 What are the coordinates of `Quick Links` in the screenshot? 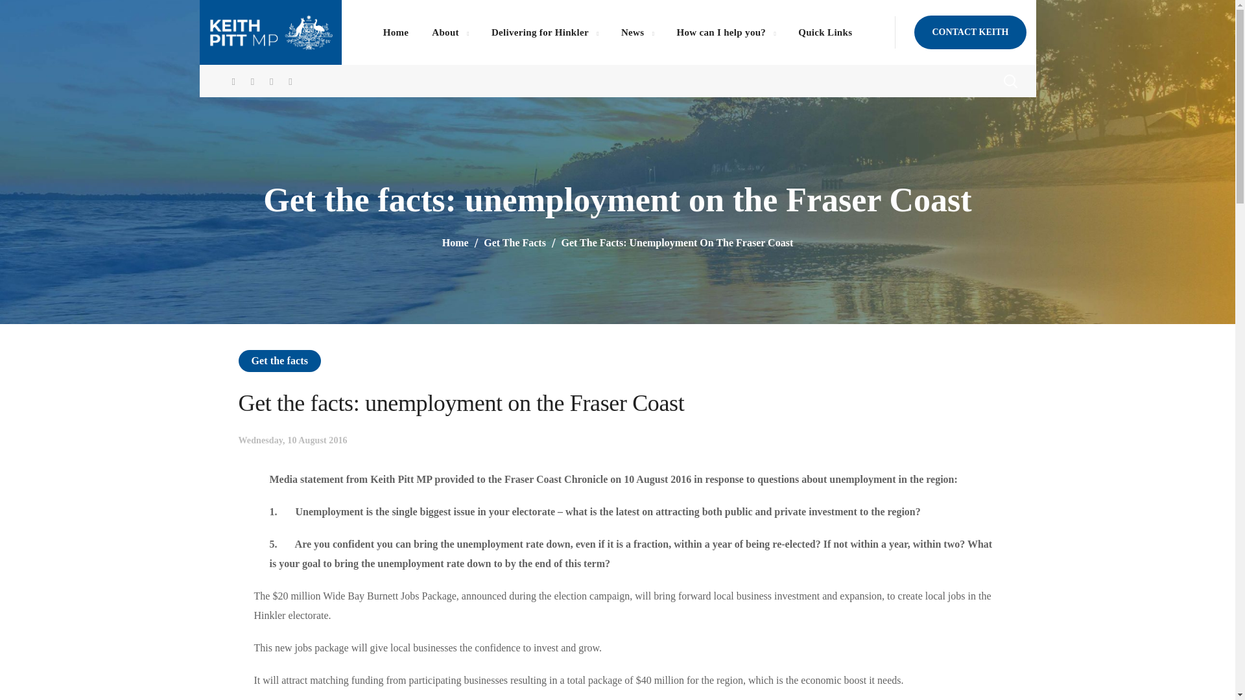 It's located at (825, 32).